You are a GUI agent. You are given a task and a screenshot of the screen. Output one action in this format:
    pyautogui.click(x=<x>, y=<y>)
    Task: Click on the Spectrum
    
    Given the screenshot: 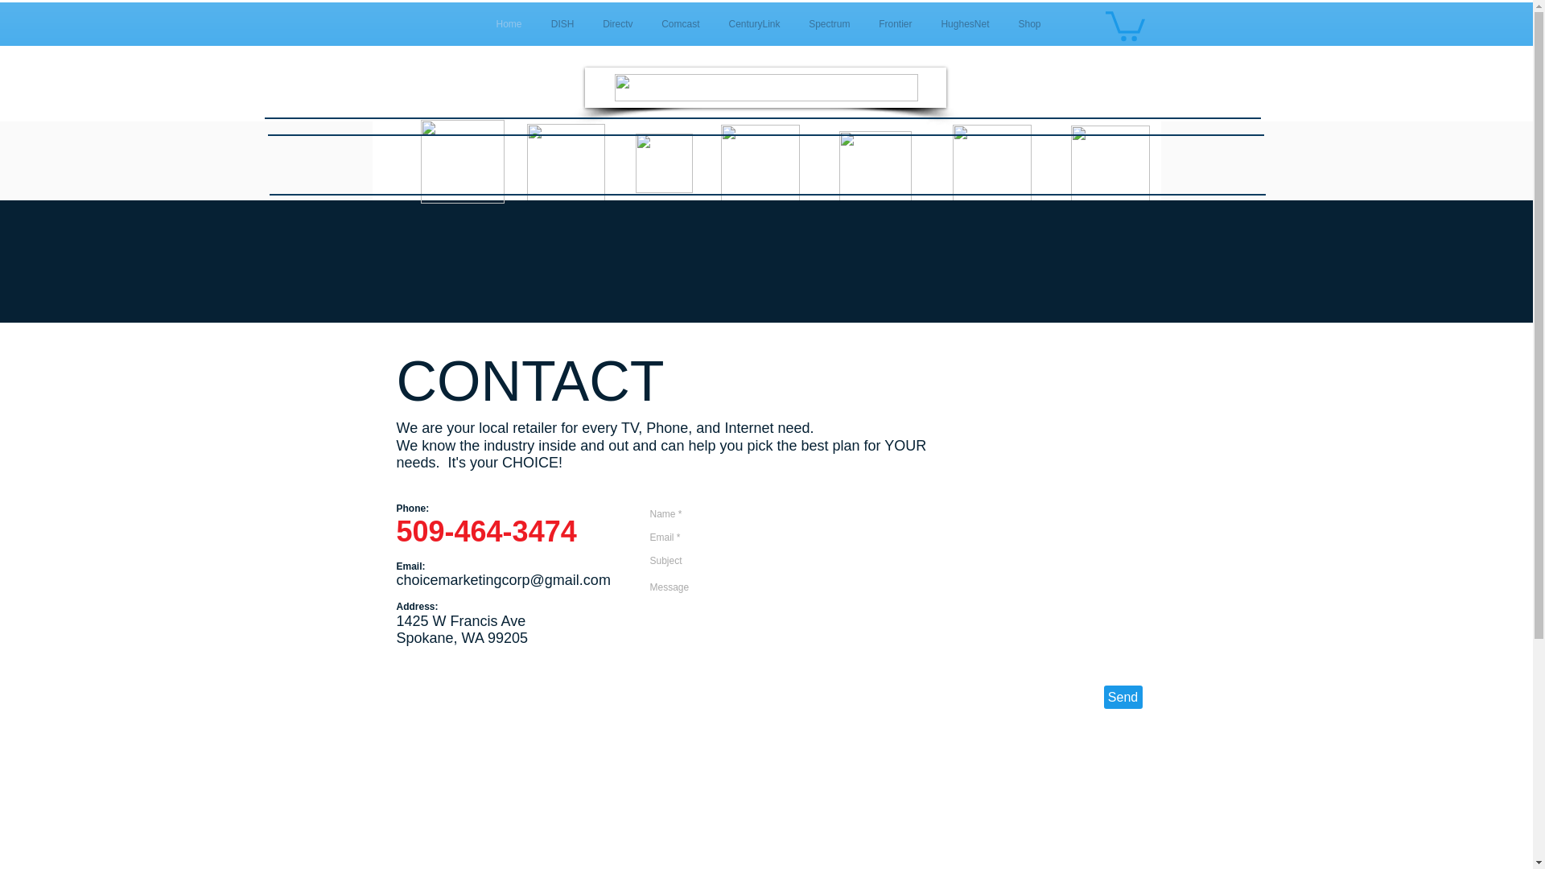 What is the action you would take?
    pyautogui.click(x=823, y=24)
    